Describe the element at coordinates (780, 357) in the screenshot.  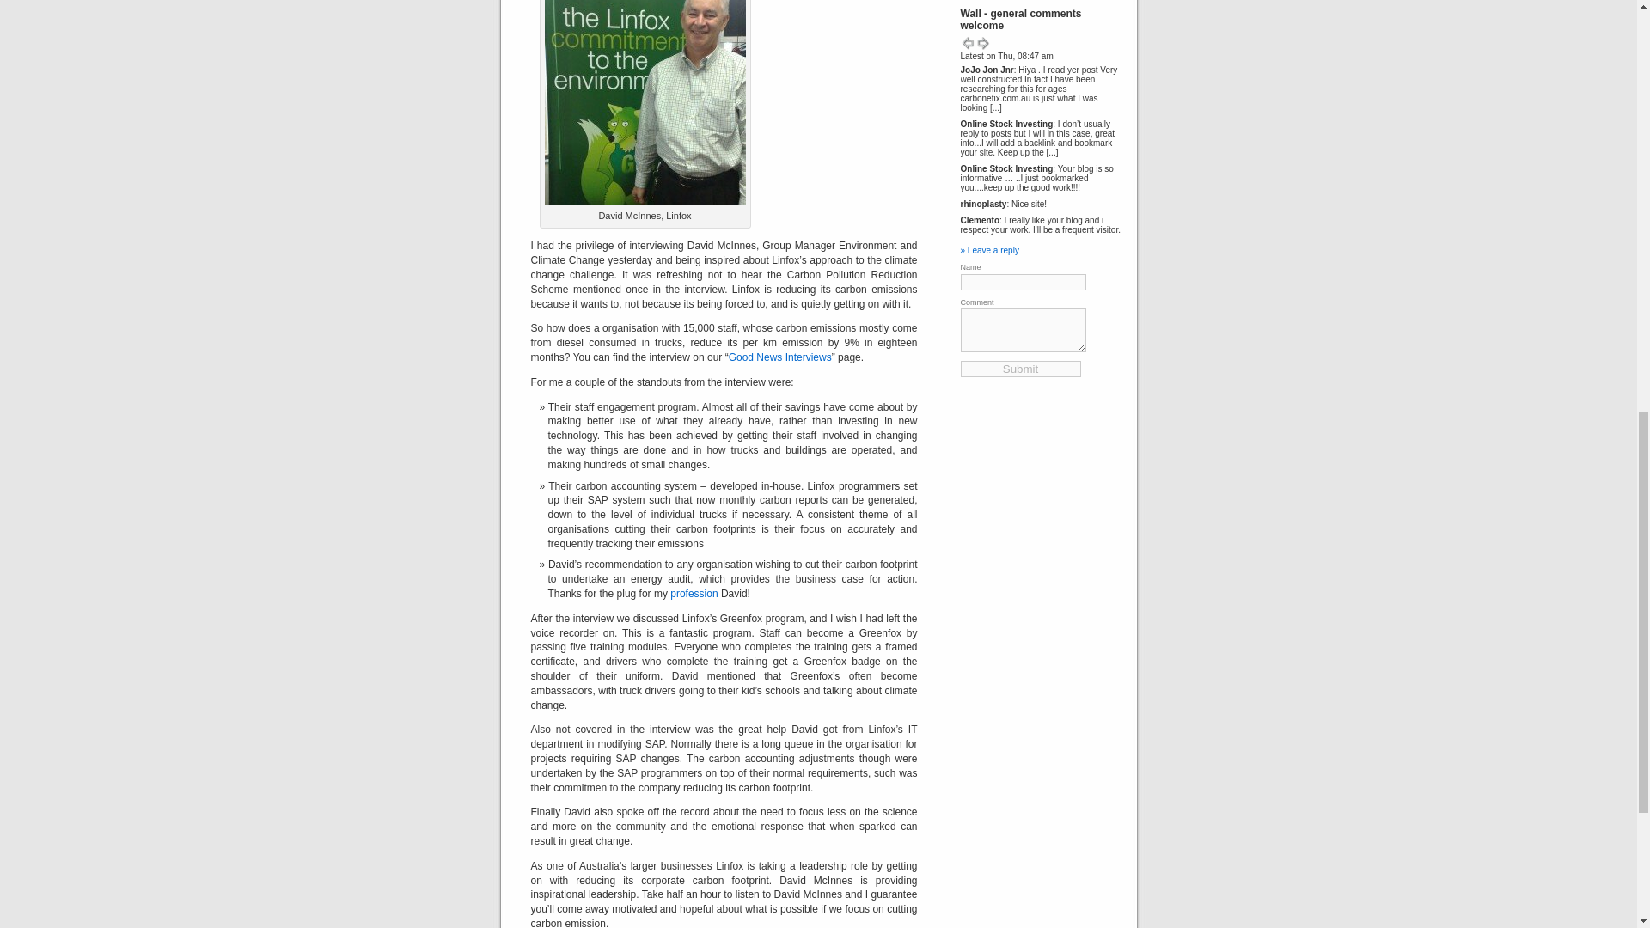
I see `Good news interviews` at that location.